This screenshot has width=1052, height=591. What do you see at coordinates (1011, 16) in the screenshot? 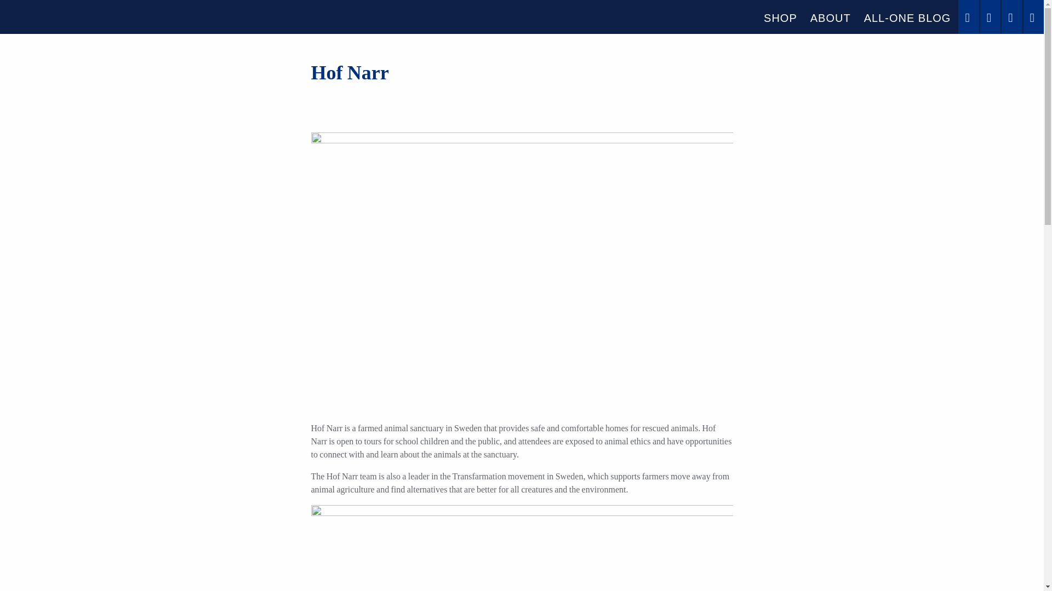
I see `MY ACCOUNT` at bounding box center [1011, 16].